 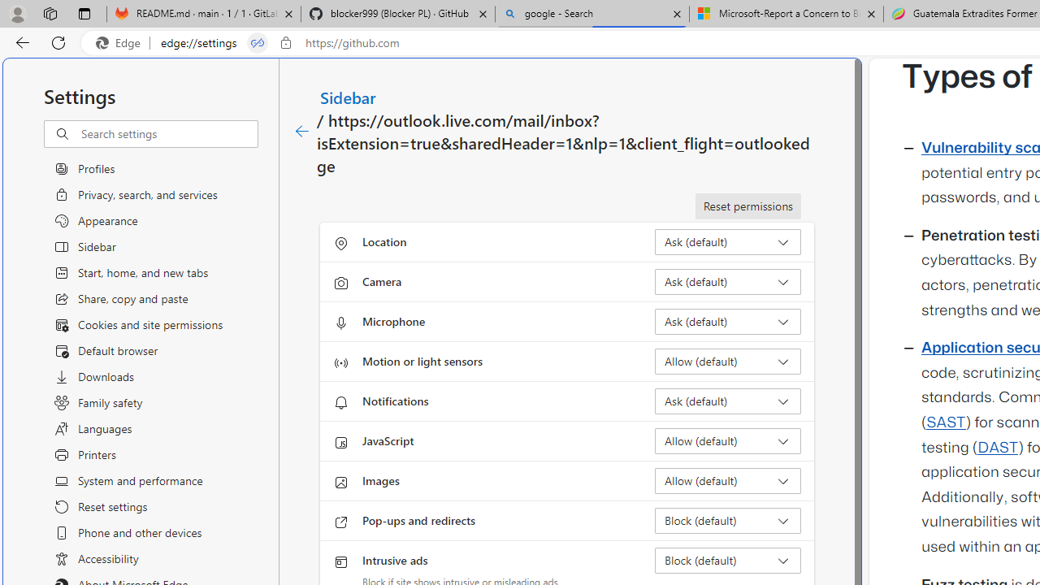 What do you see at coordinates (728, 242) in the screenshot?
I see `Location Ask (default)` at bounding box center [728, 242].